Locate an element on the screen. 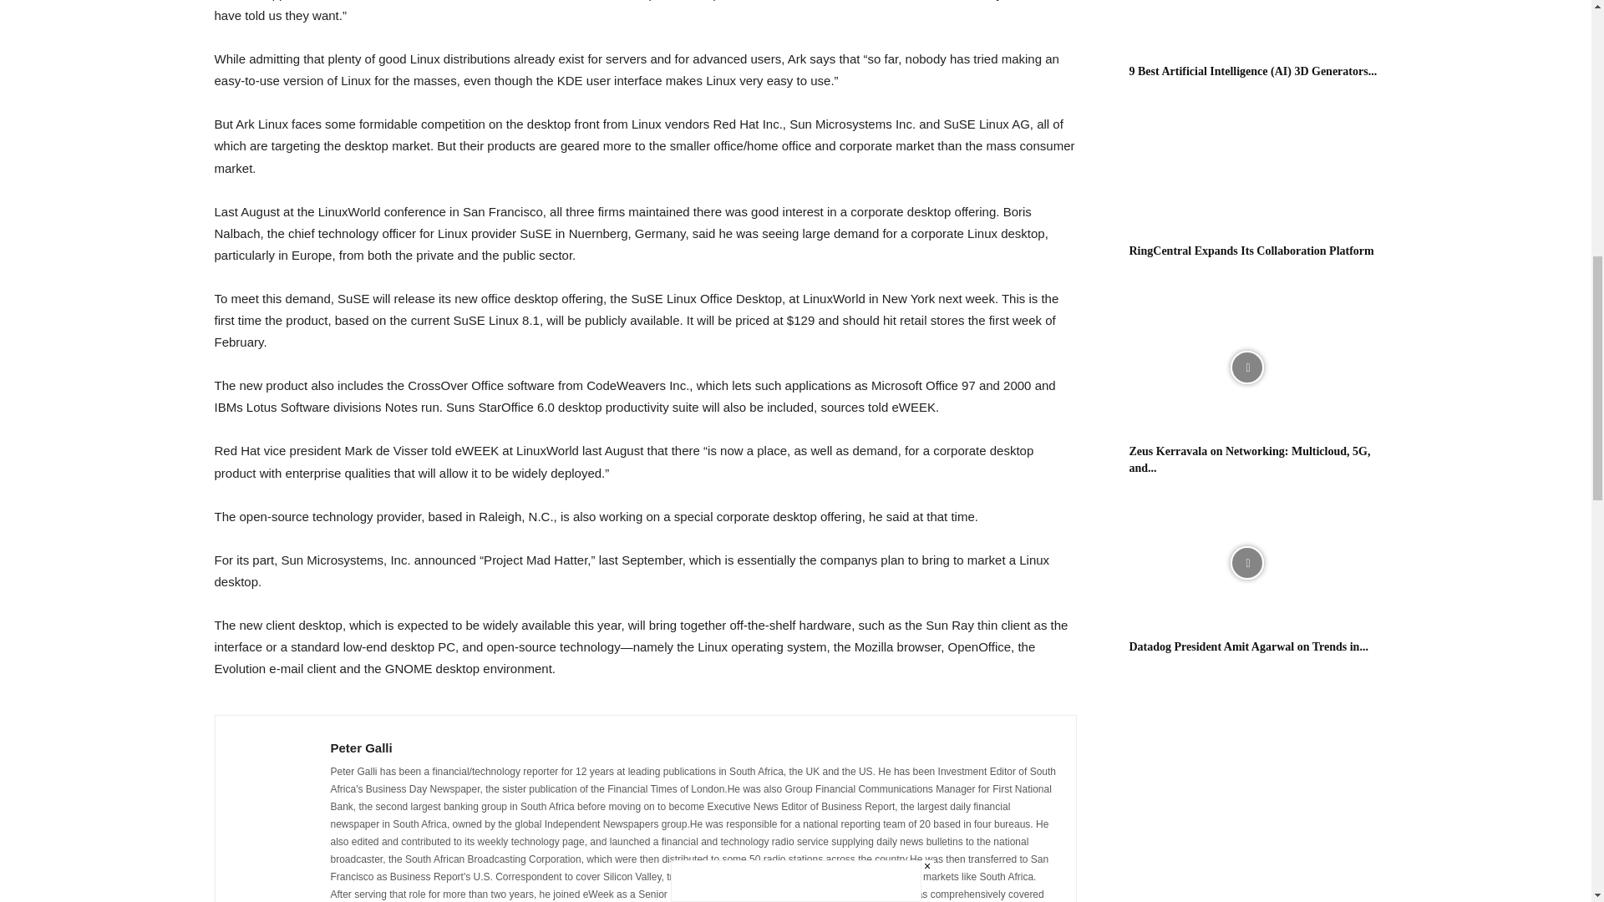 This screenshot has height=902, width=1604. RingCentral Expands Its Collaboration Platform is located at coordinates (1251, 251).